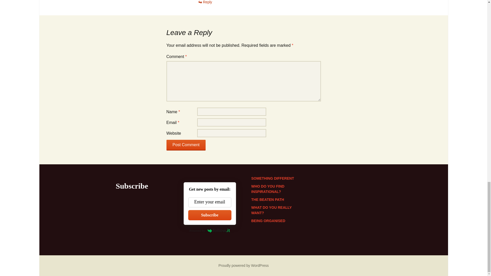 The image size is (491, 276). I want to click on WHAT DO YOU REALLY WANT?, so click(271, 210).